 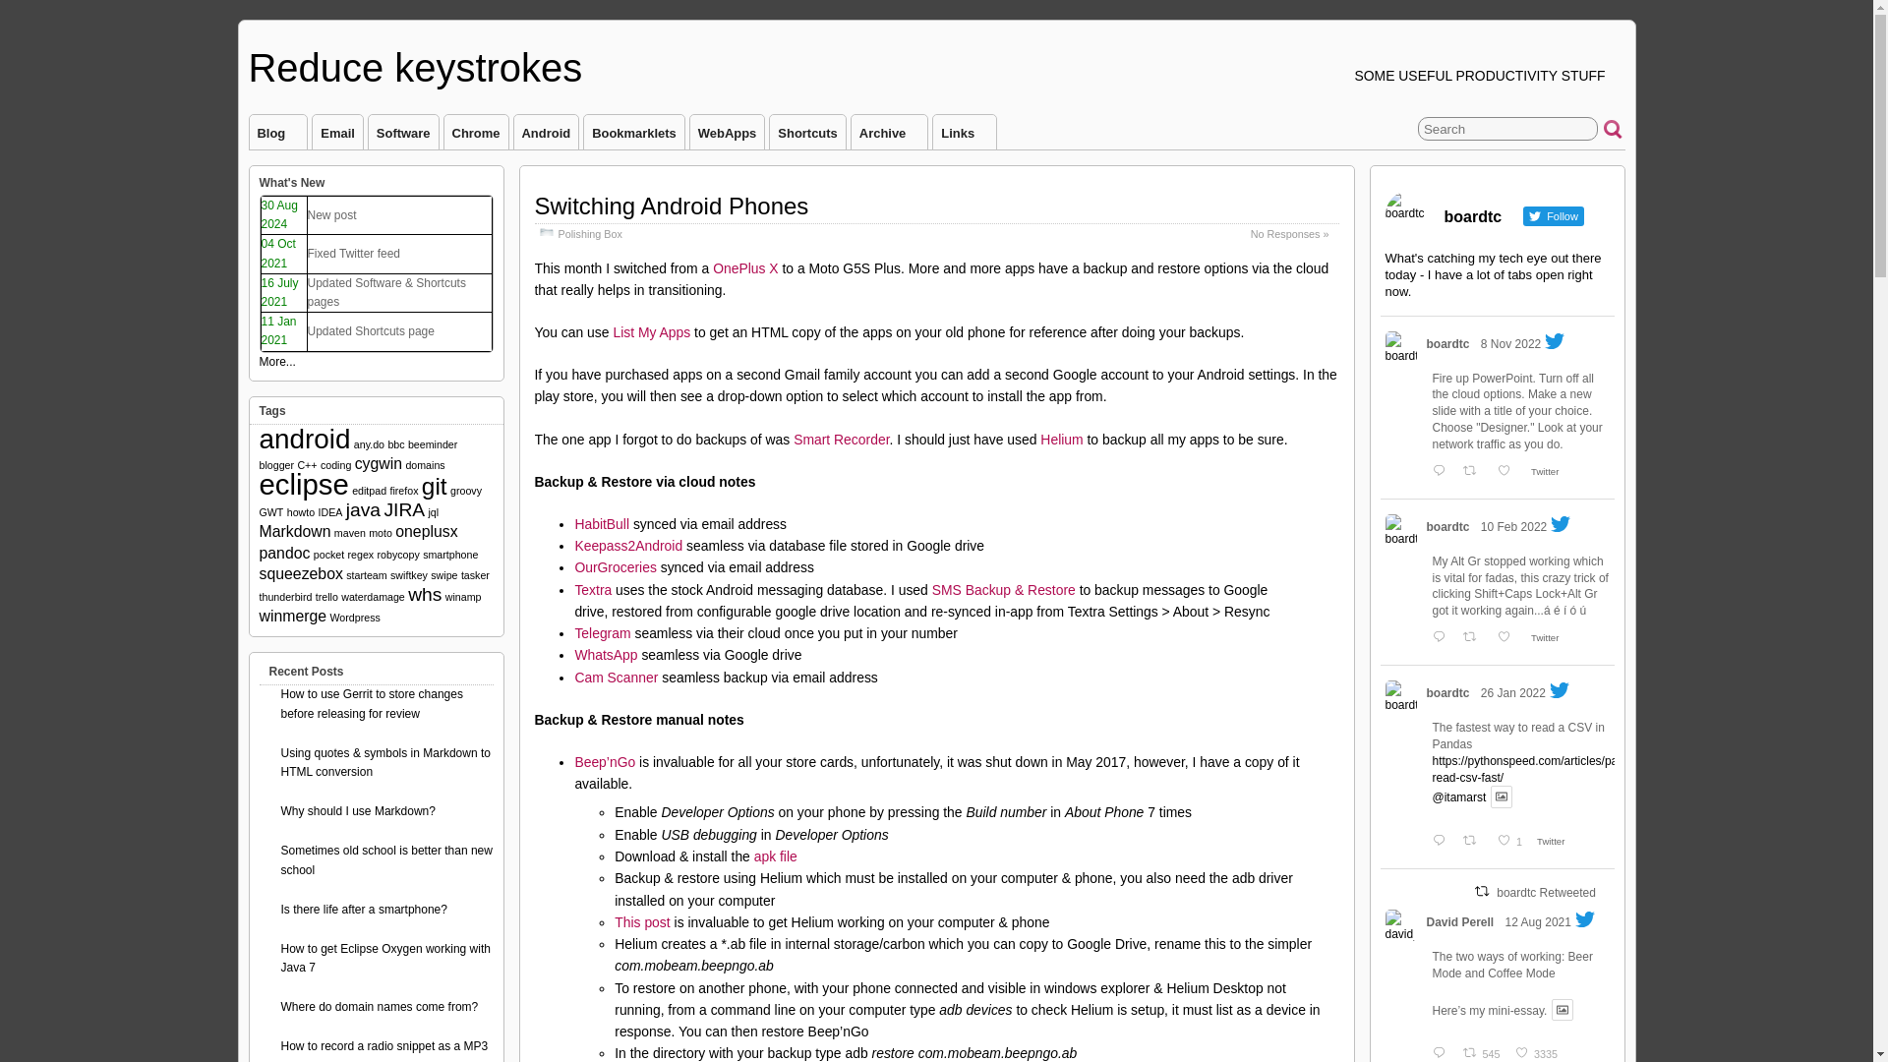 I want to click on Helium, so click(x=1060, y=439).